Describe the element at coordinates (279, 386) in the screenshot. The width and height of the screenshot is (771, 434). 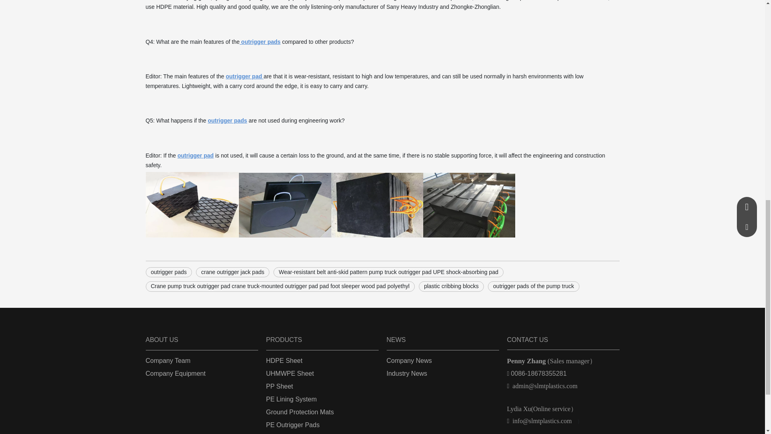
I see `PP Sheet` at that location.